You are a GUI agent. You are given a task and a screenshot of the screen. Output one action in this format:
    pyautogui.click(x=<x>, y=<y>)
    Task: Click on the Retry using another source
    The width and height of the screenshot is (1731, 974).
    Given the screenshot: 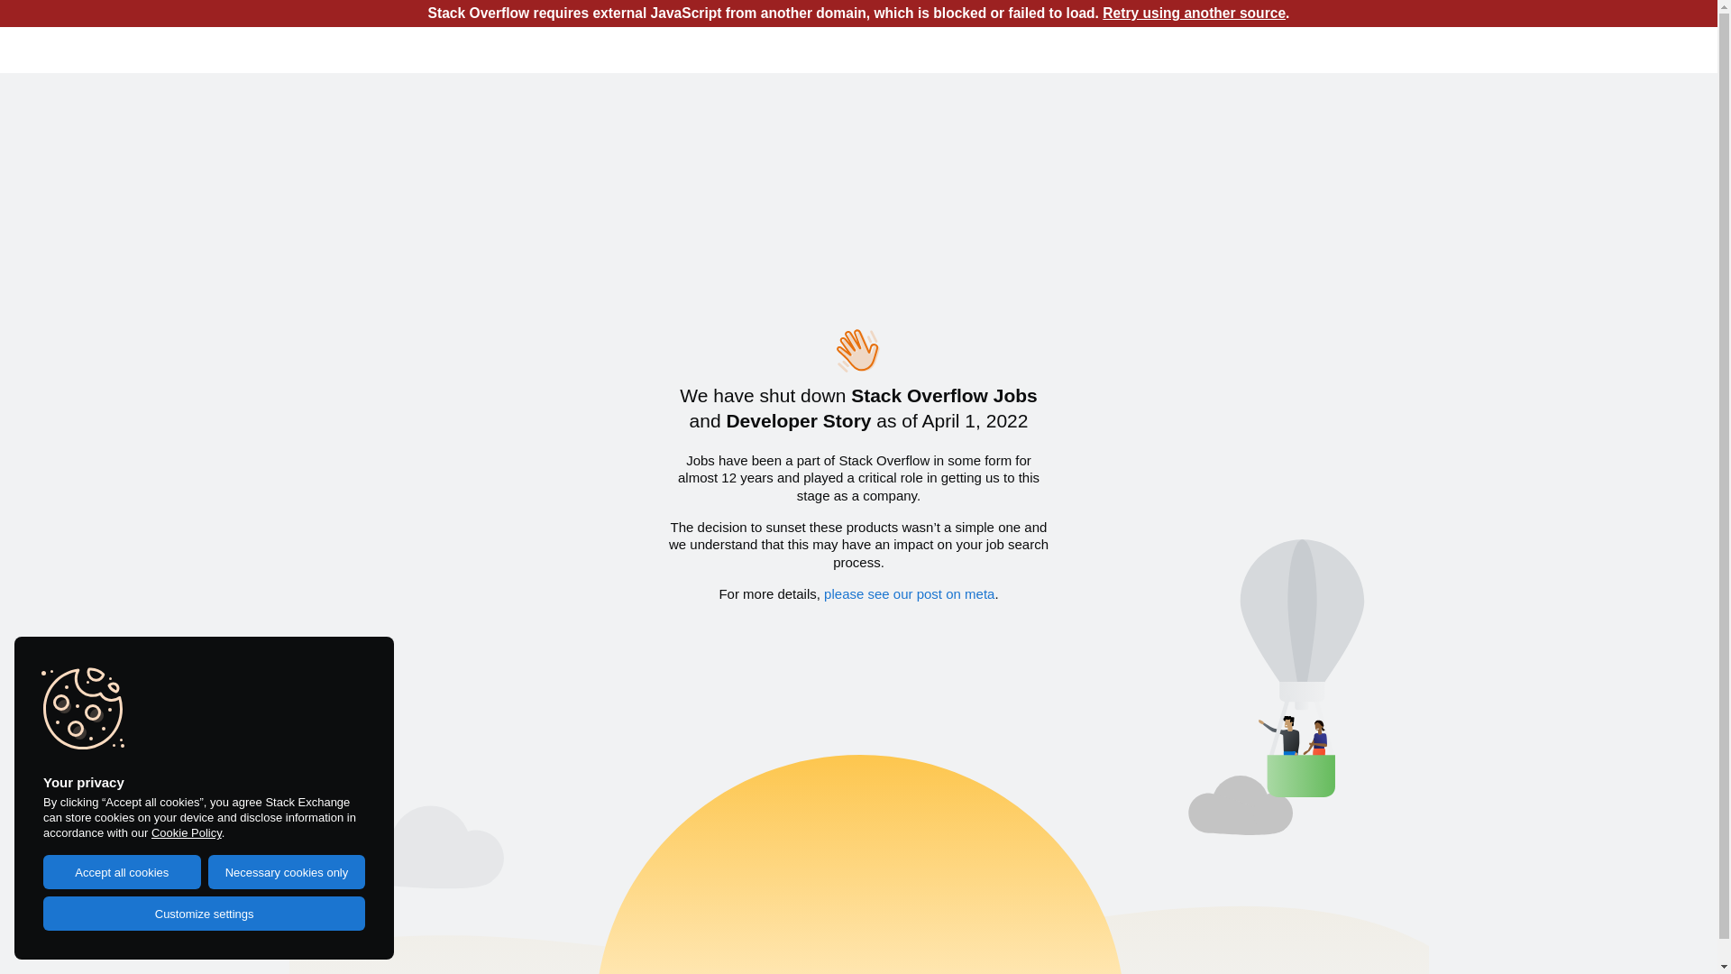 What is the action you would take?
    pyautogui.click(x=1194, y=13)
    